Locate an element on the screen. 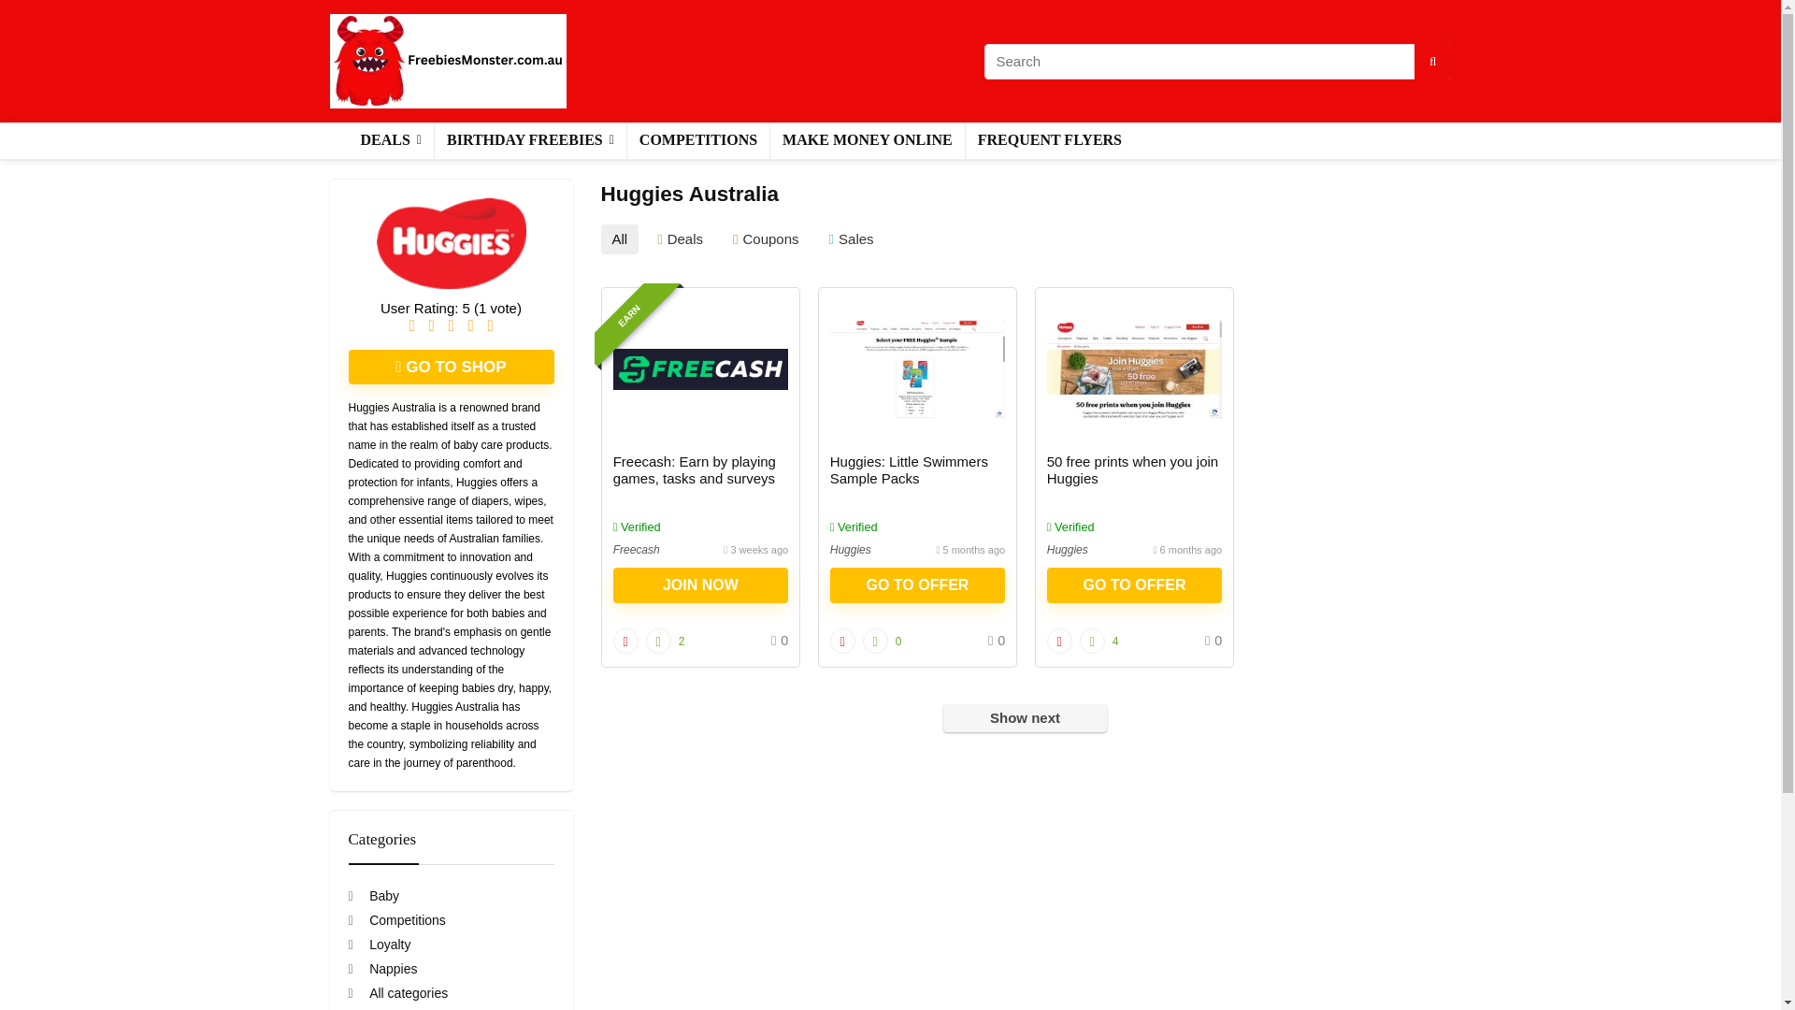 Image resolution: width=1795 pixels, height=1010 pixels. JOIN NOW is located at coordinates (700, 584).